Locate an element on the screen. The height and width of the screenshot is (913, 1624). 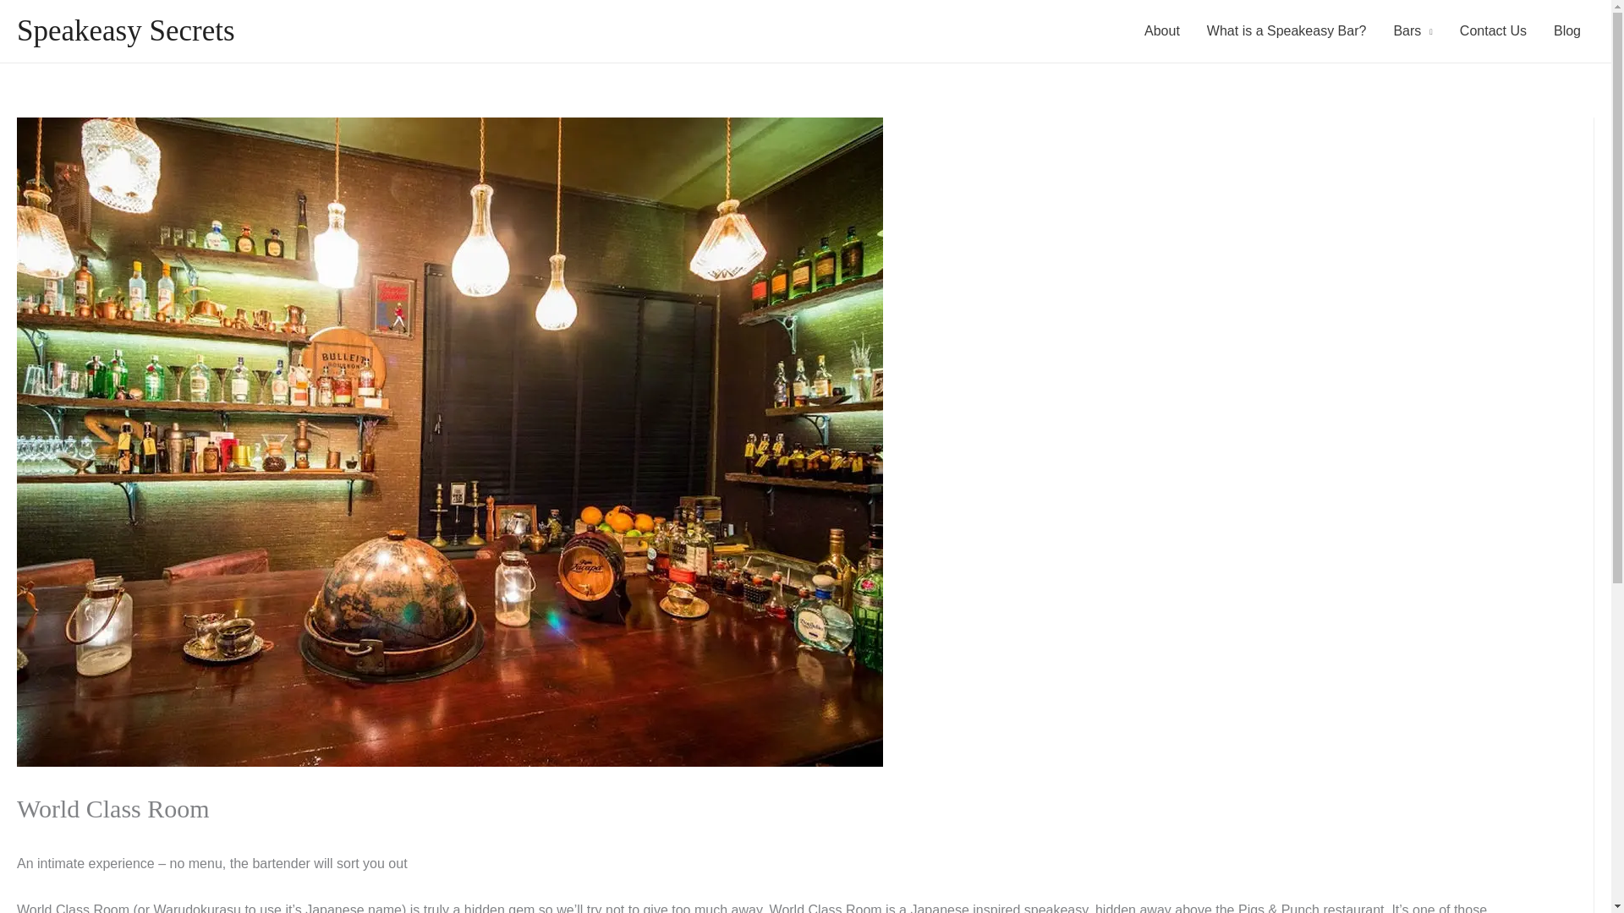
About is located at coordinates (1162, 31).